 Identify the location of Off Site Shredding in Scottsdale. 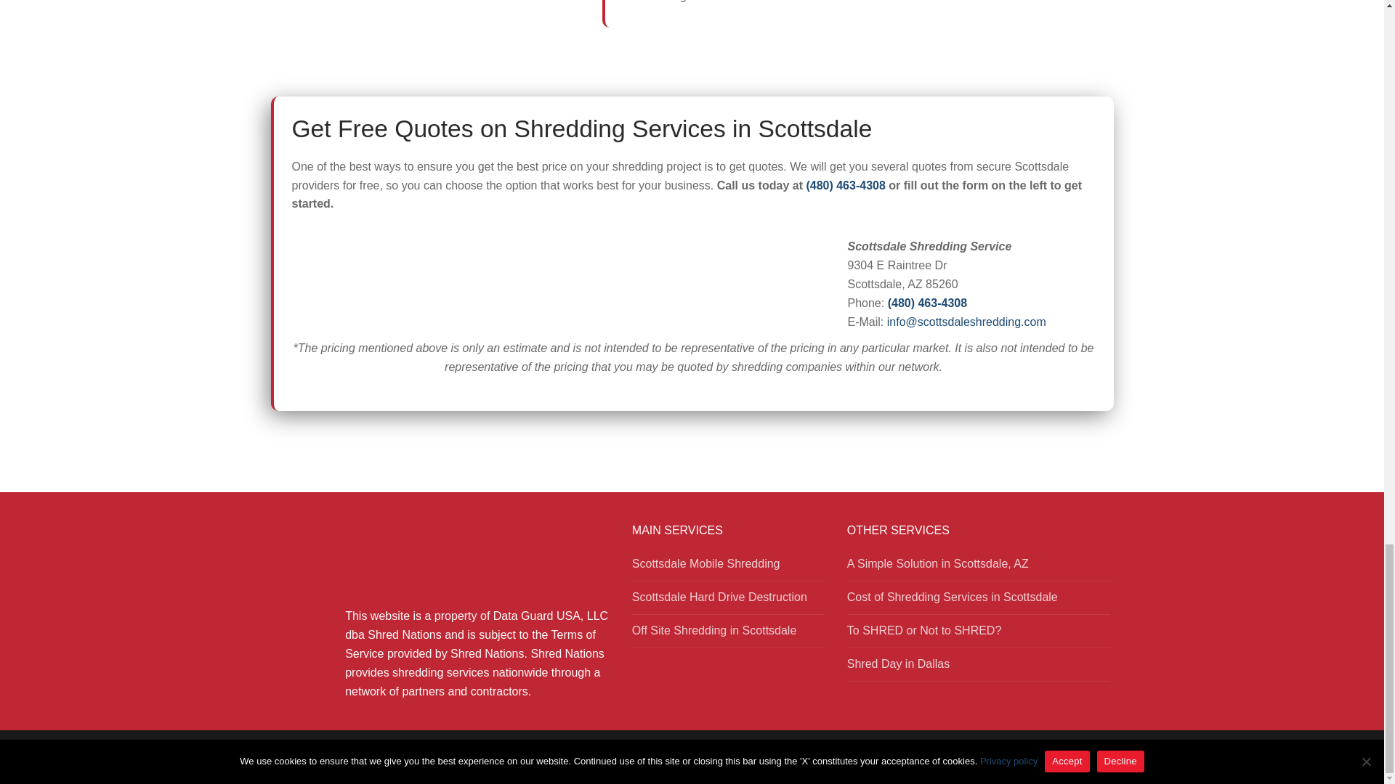
(728, 634).